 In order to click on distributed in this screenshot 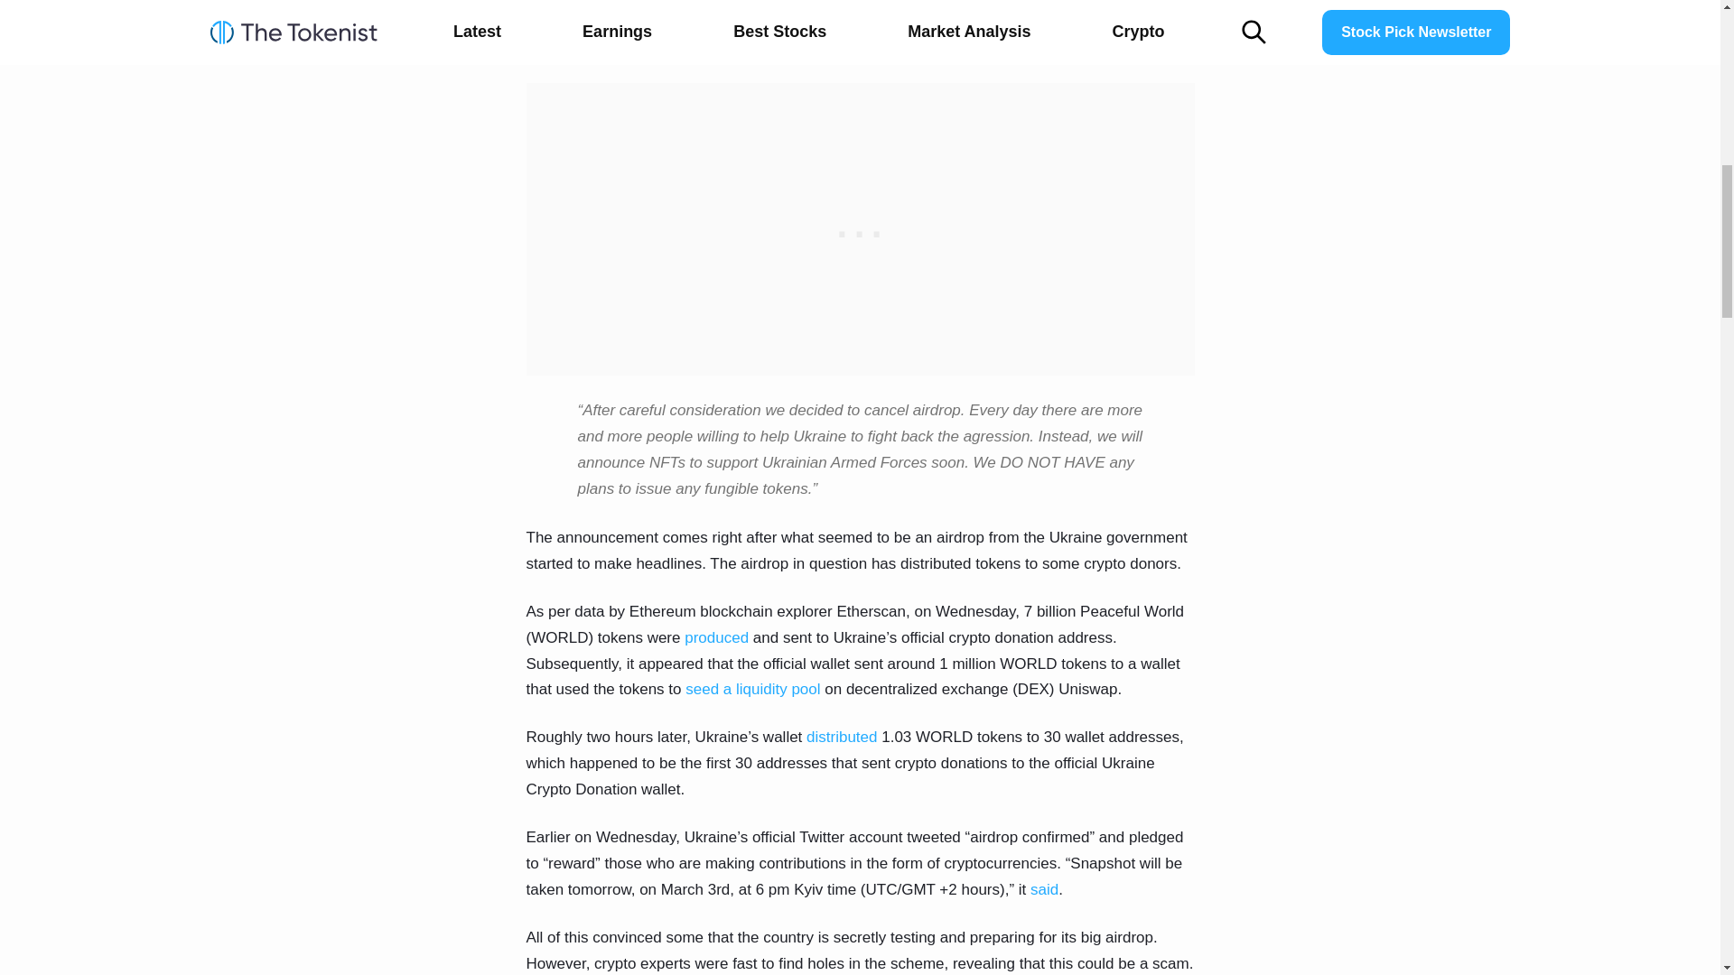, I will do `click(842, 737)`.